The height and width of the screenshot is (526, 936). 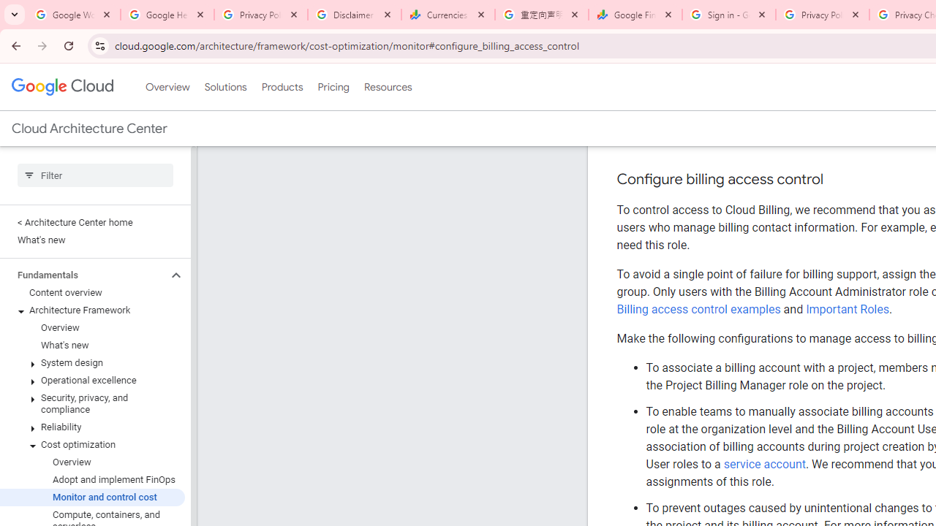 What do you see at coordinates (92, 444) in the screenshot?
I see `Cost optimization` at bounding box center [92, 444].